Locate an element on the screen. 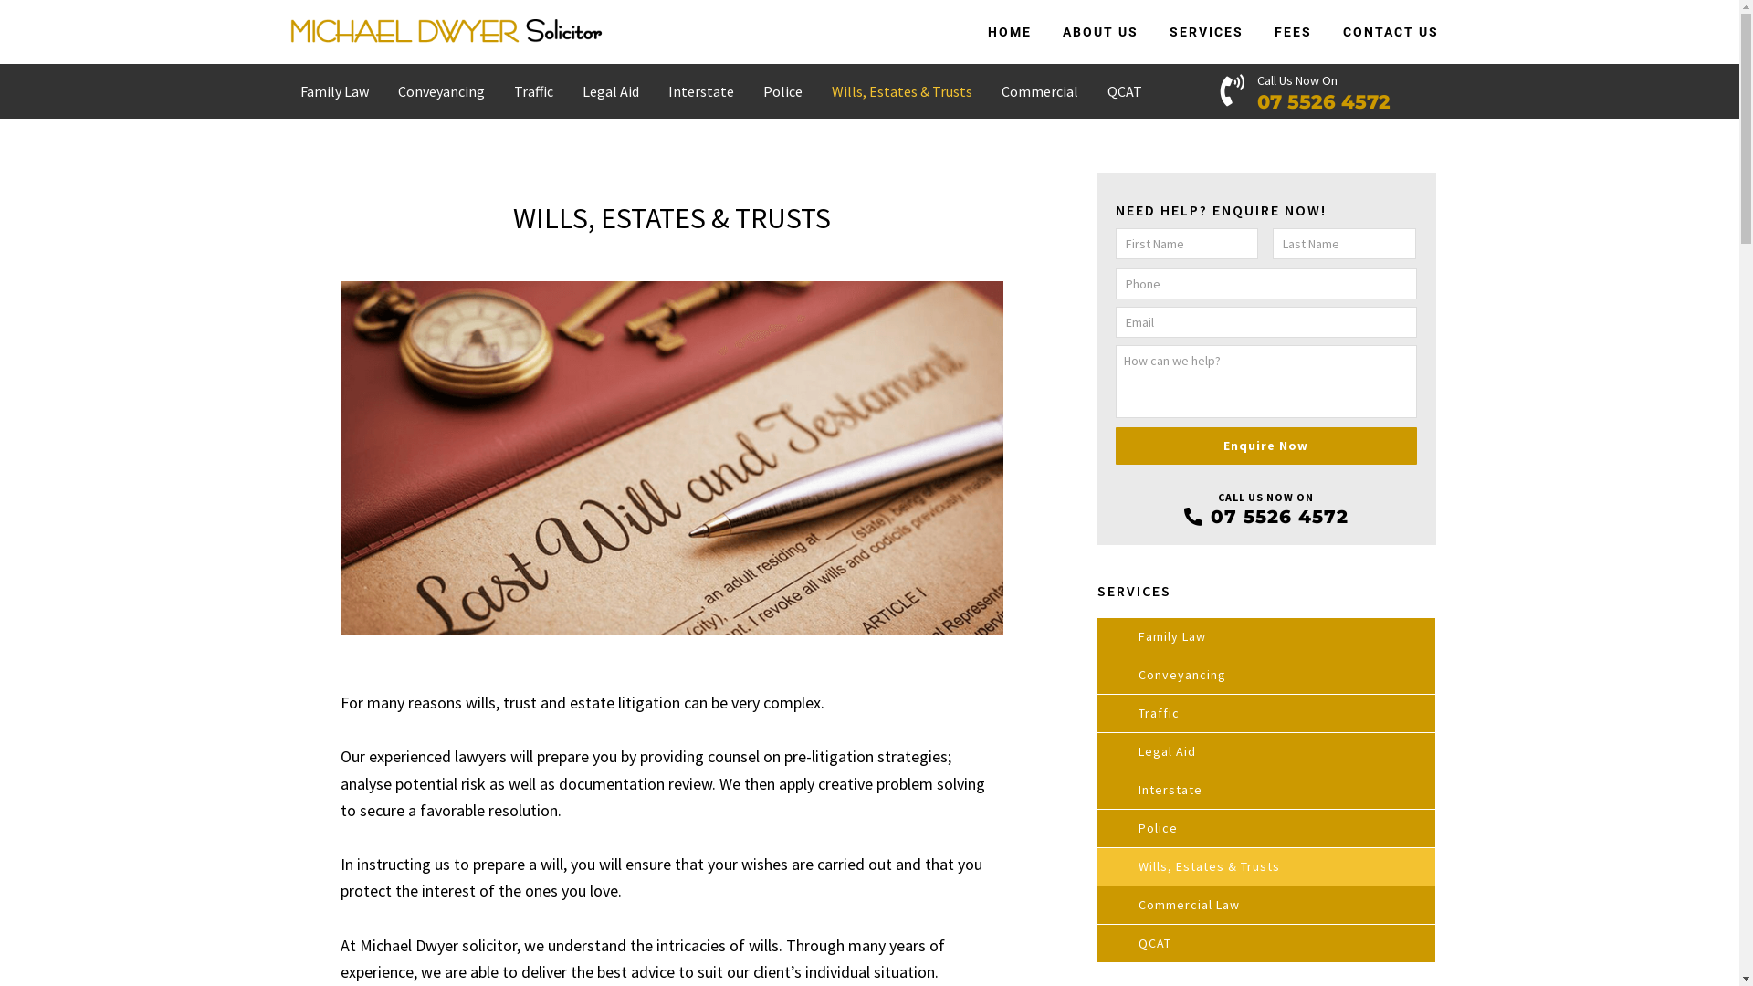 The height and width of the screenshot is (986, 1753). Wills, Estates & Trusts is located at coordinates (901, 91).